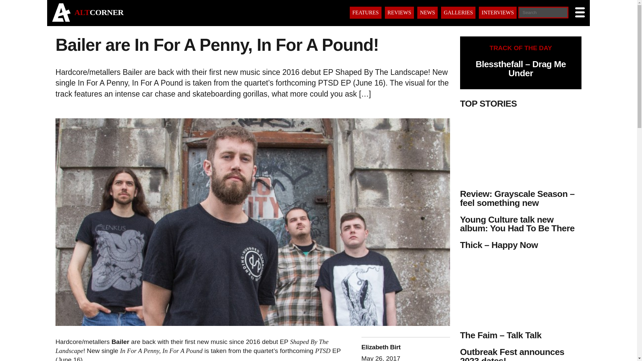 This screenshot has width=642, height=361. I want to click on NEWS, so click(427, 13).